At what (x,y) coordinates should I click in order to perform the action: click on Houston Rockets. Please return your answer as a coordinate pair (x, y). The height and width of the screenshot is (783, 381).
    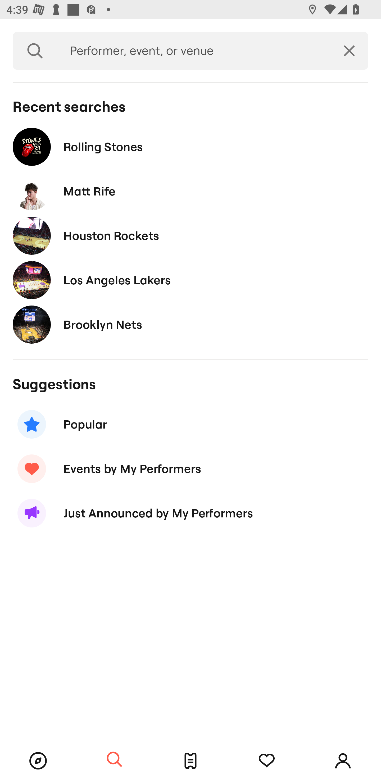
    Looking at the image, I should click on (190, 235).